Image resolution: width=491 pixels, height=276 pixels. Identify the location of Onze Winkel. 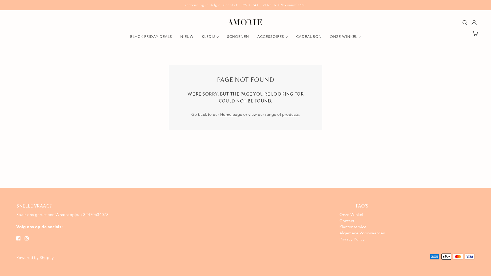
(351, 215).